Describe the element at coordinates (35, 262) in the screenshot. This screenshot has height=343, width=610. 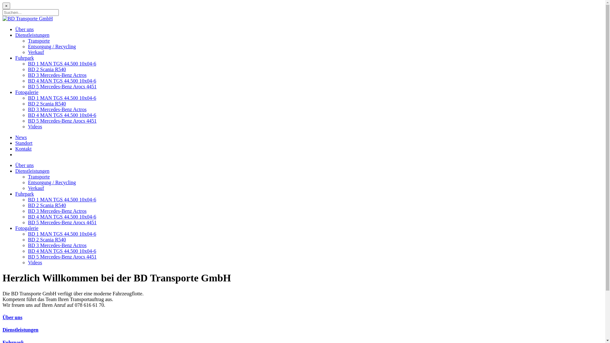
I see `Videos` at that location.